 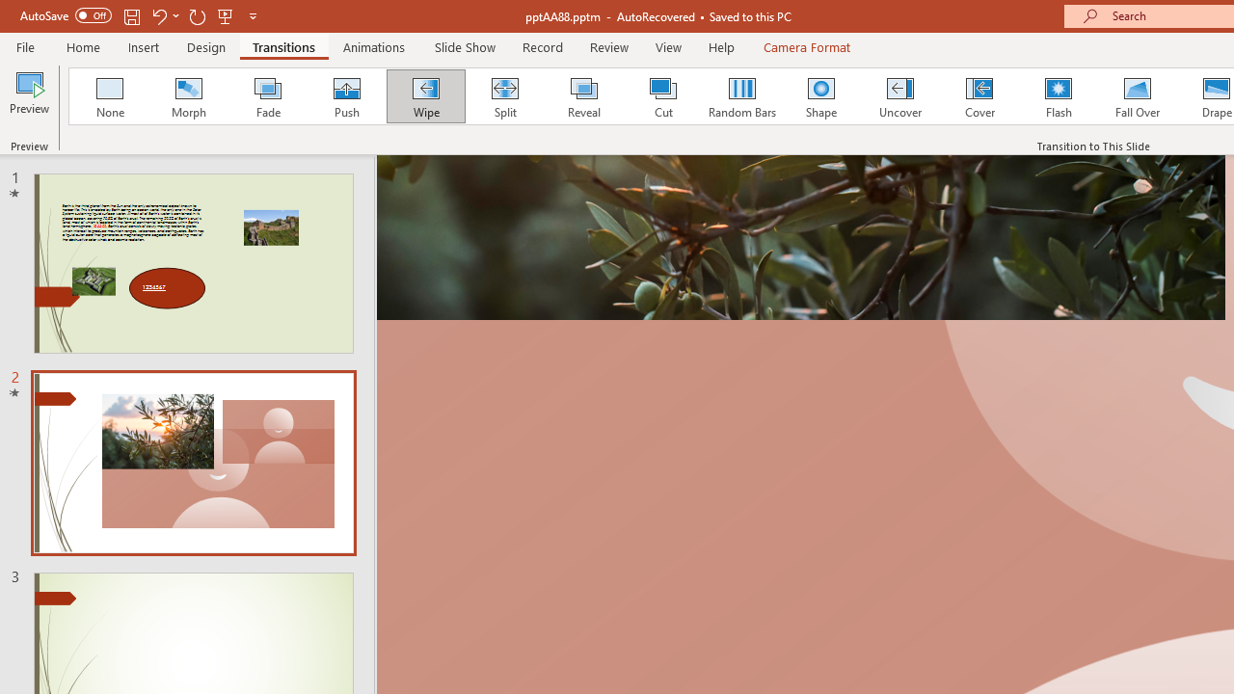 I want to click on Flash, so click(x=1059, y=96).